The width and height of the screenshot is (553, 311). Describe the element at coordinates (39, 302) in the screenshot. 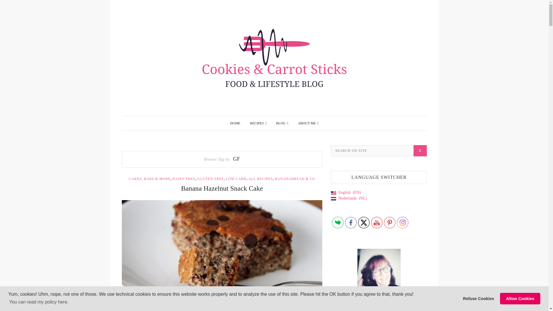

I see `You can read my policy here.` at that location.